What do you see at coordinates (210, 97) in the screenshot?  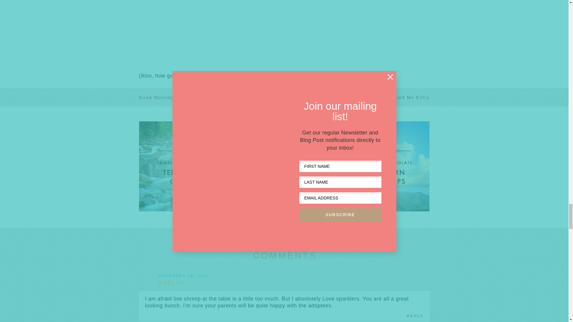 I see `Good Morning, Vietnam: An Introduction to Ho Chi Minh` at bounding box center [210, 97].